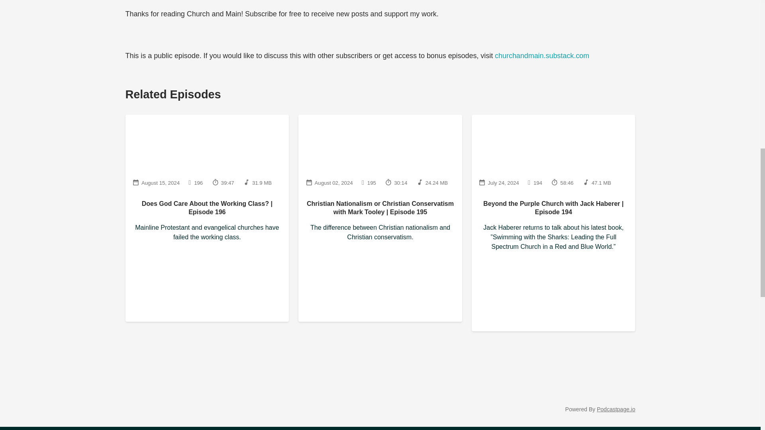 The width and height of the screenshot is (765, 430). Describe the element at coordinates (223, 182) in the screenshot. I see `Episode Duration` at that location.